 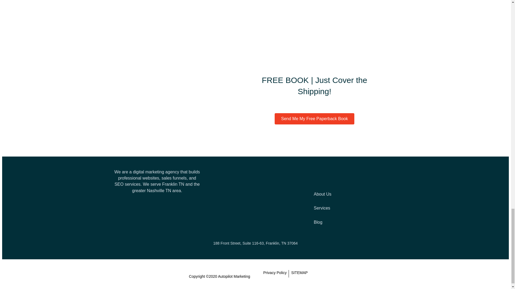 What do you see at coordinates (159, 191) in the screenshot?
I see `Nashville TN` at bounding box center [159, 191].